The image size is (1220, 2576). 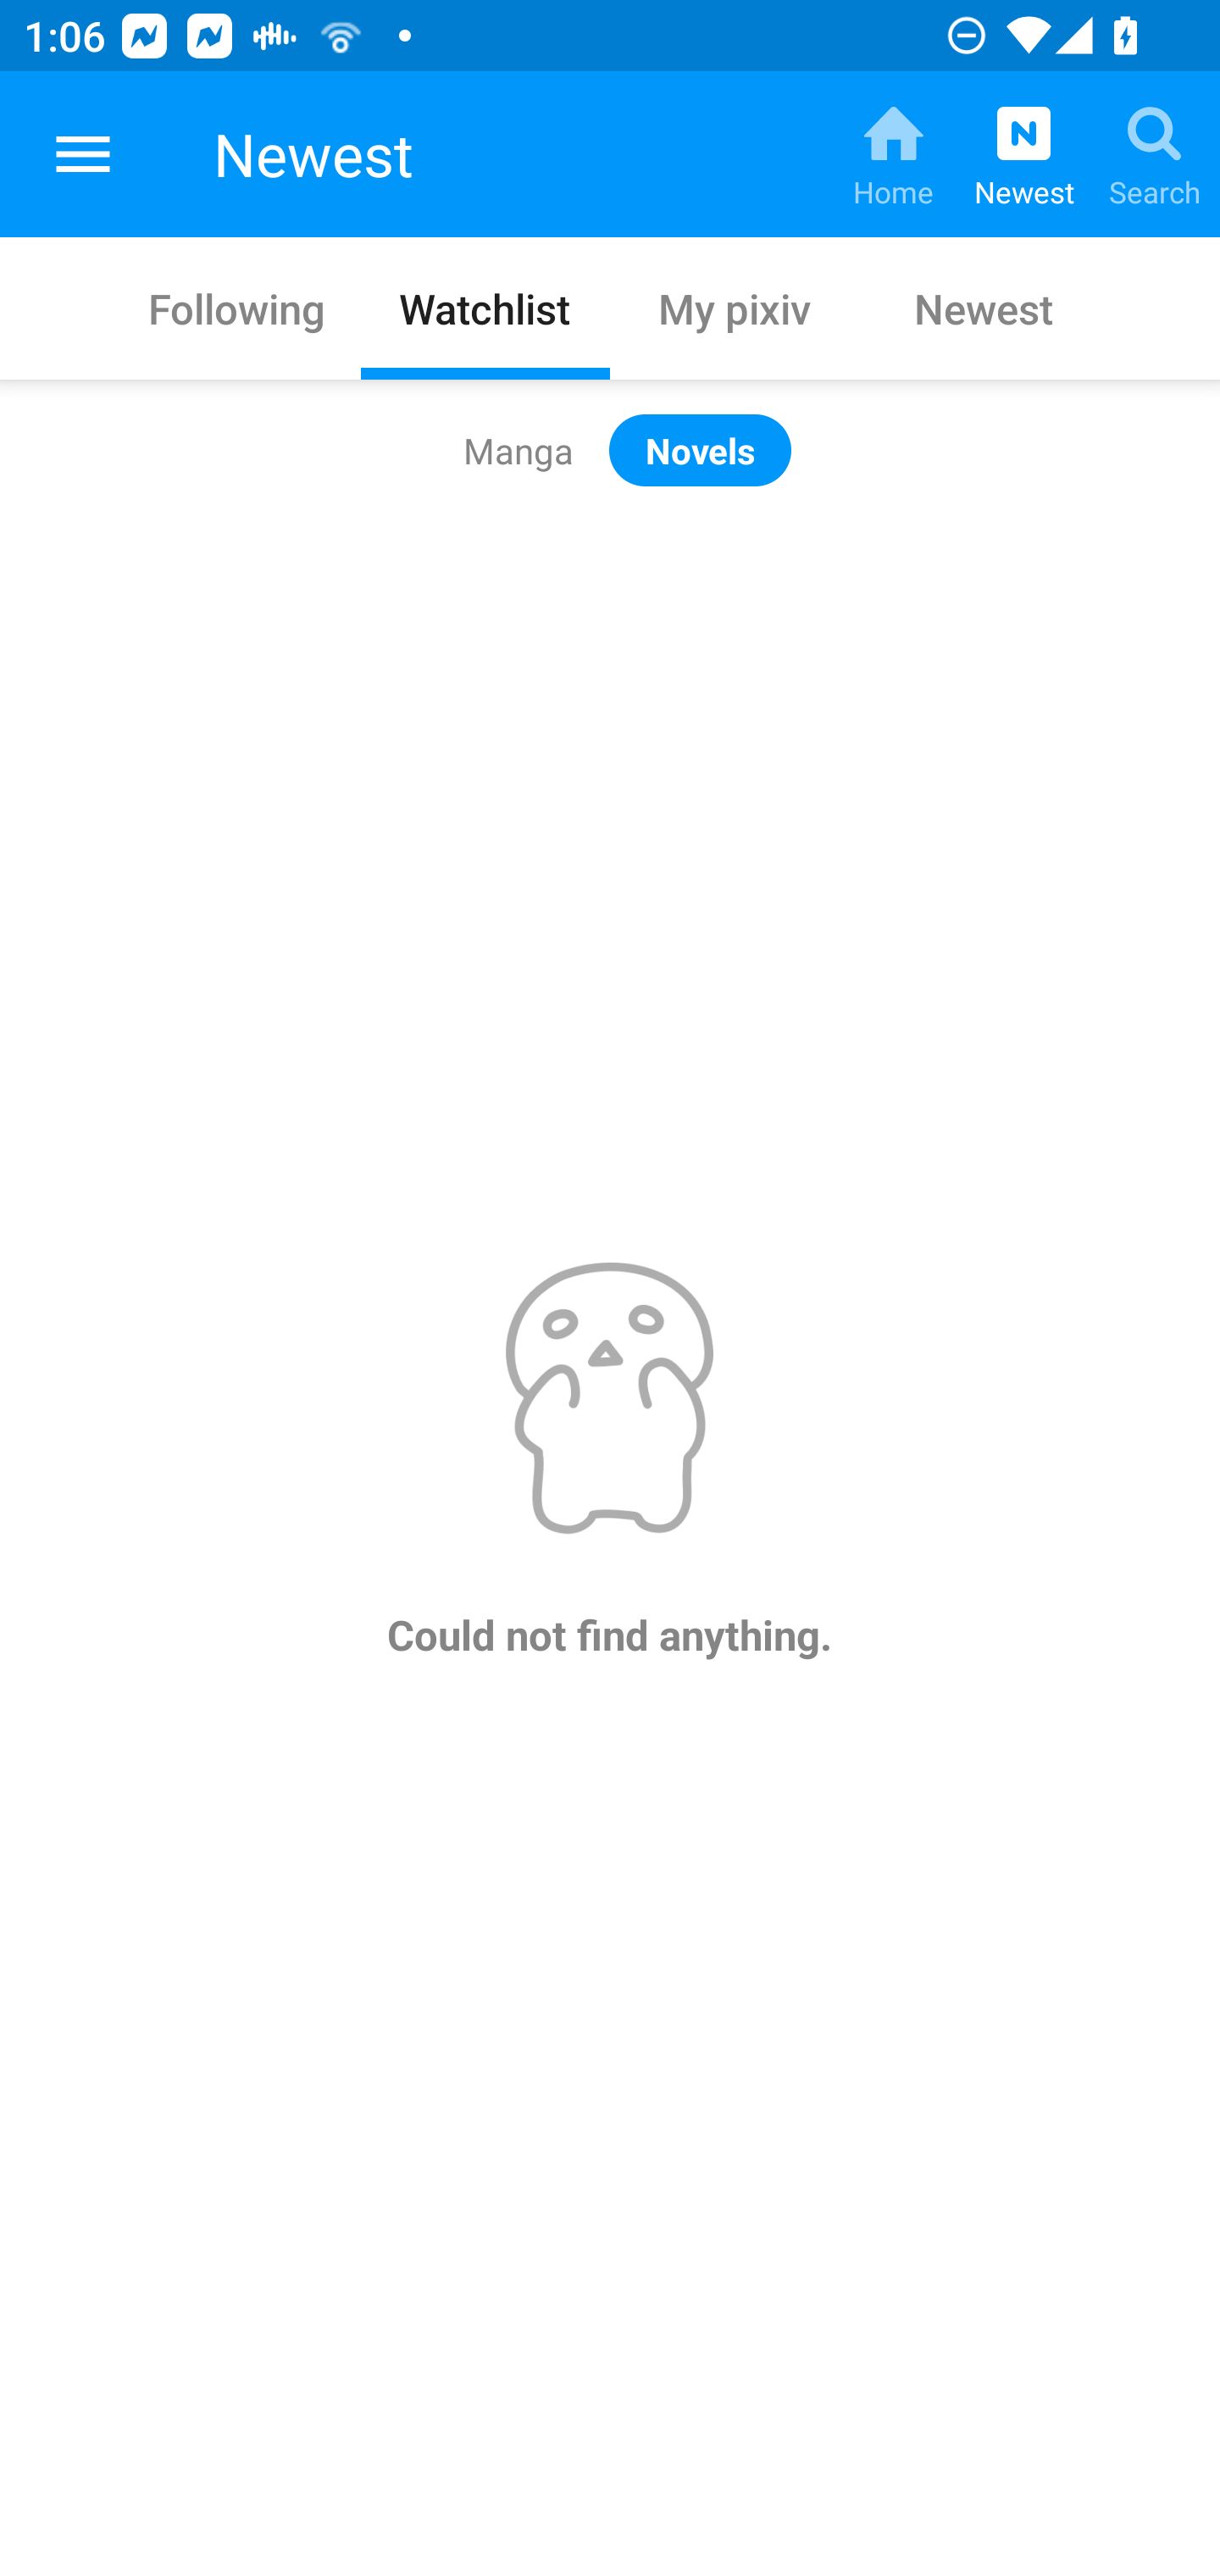 I want to click on My pixiv, so click(x=734, y=307).